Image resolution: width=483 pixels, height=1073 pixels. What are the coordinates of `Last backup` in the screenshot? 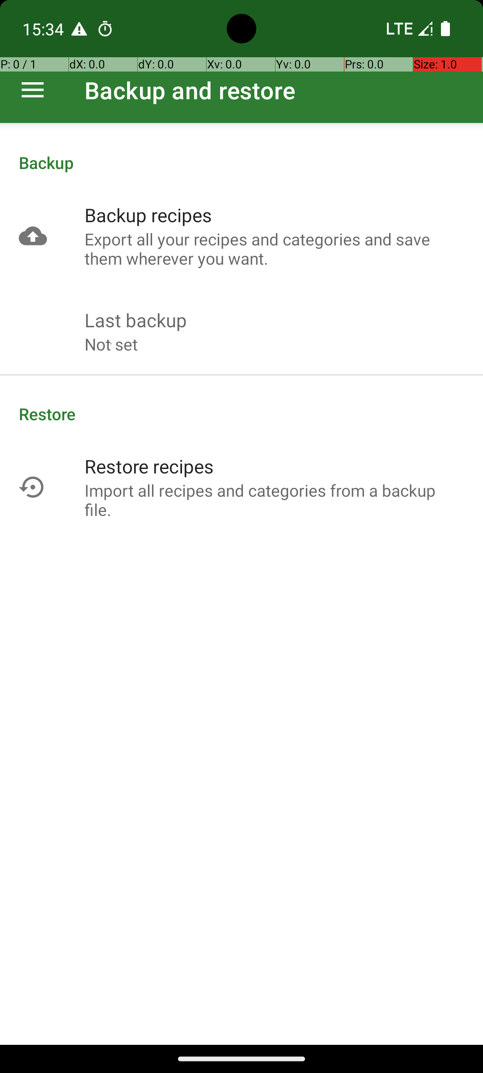 It's located at (136, 320).